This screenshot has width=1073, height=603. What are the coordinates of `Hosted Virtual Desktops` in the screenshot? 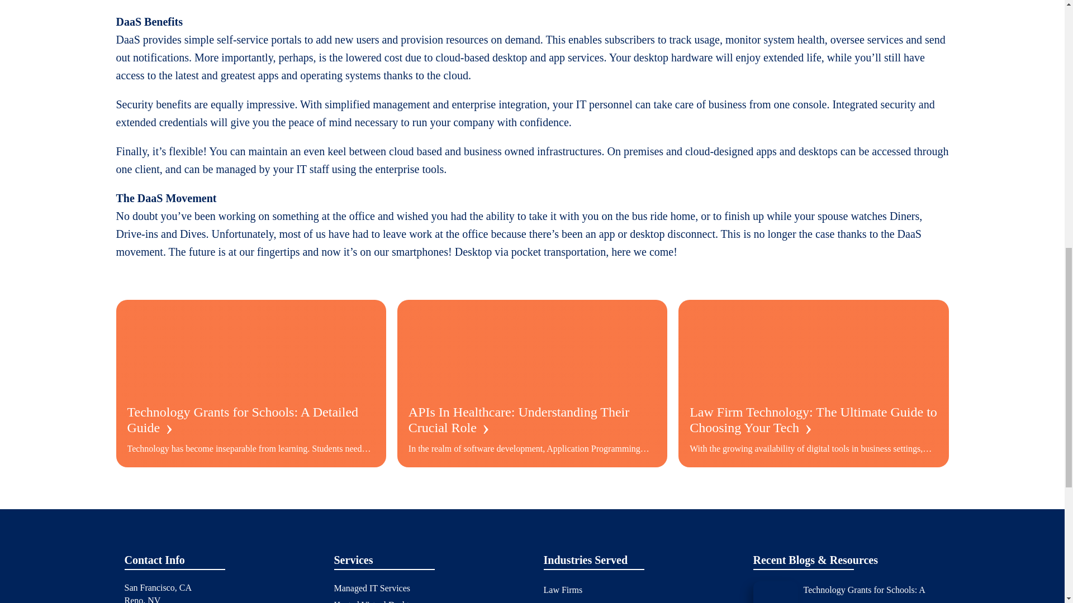 It's located at (378, 601).